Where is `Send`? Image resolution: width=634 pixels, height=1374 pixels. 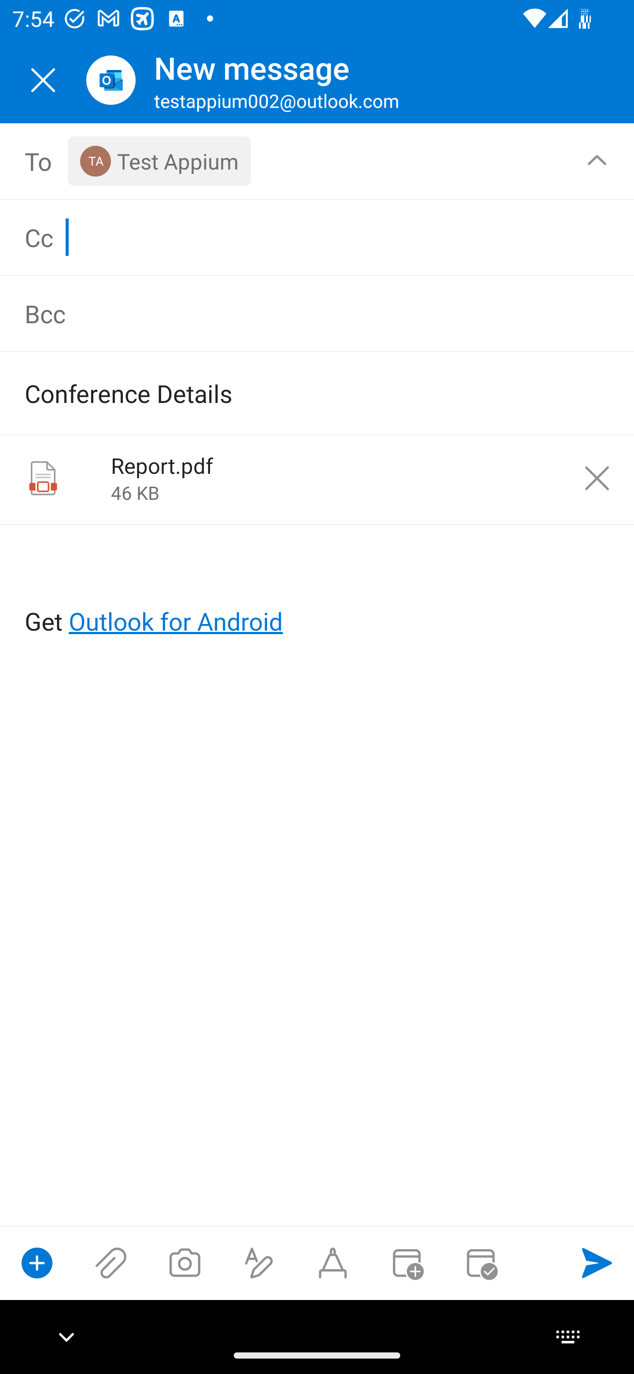 Send is located at coordinates (597, 1263).